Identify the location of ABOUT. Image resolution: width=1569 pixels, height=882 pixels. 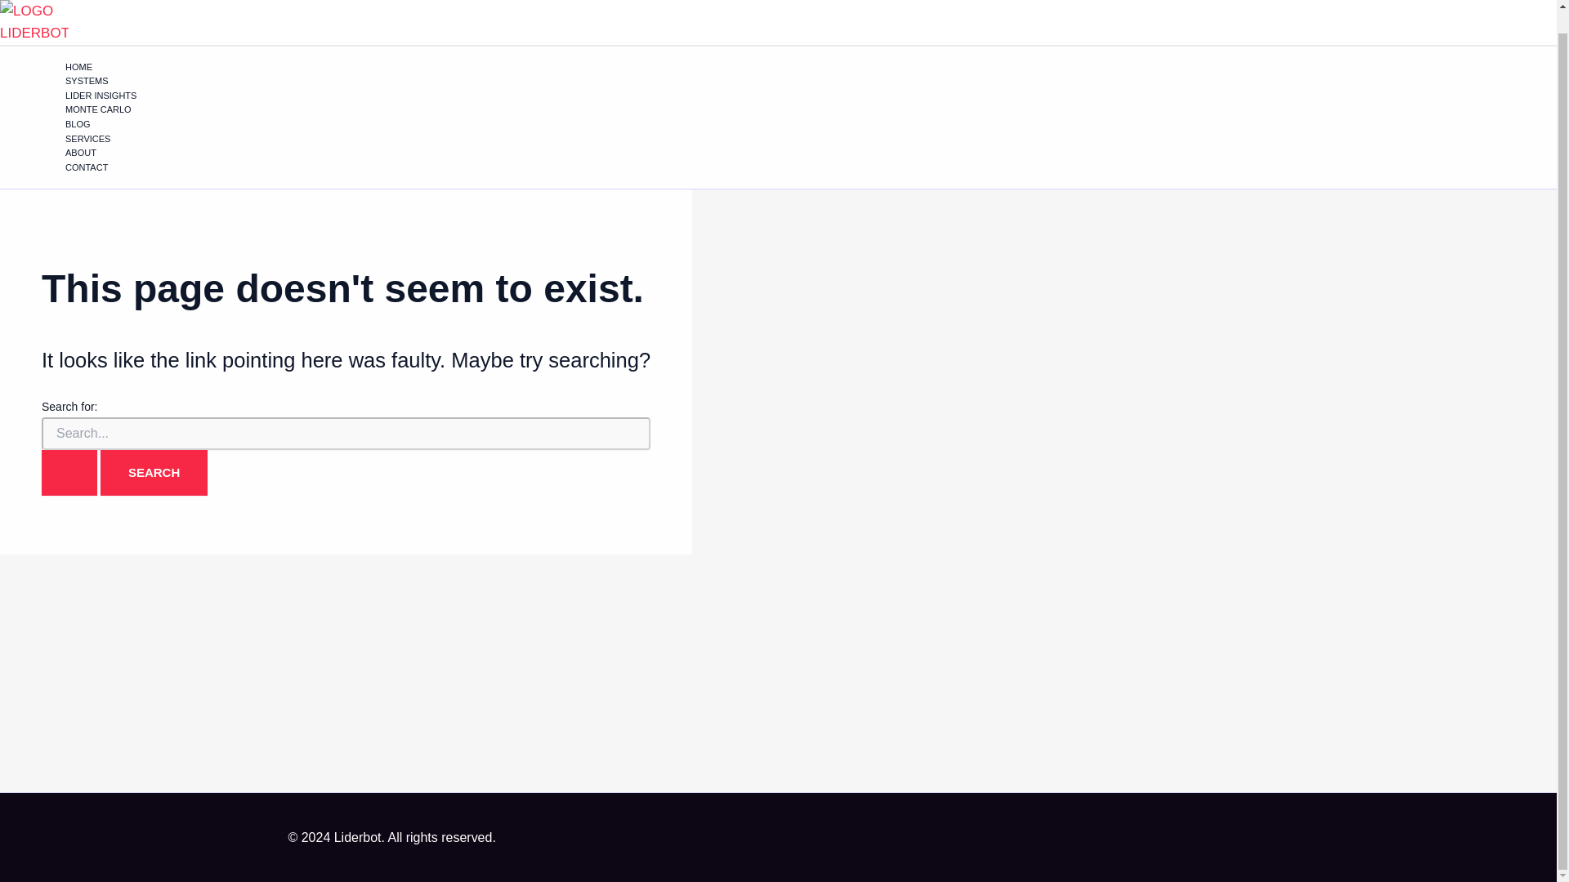
(114, 154).